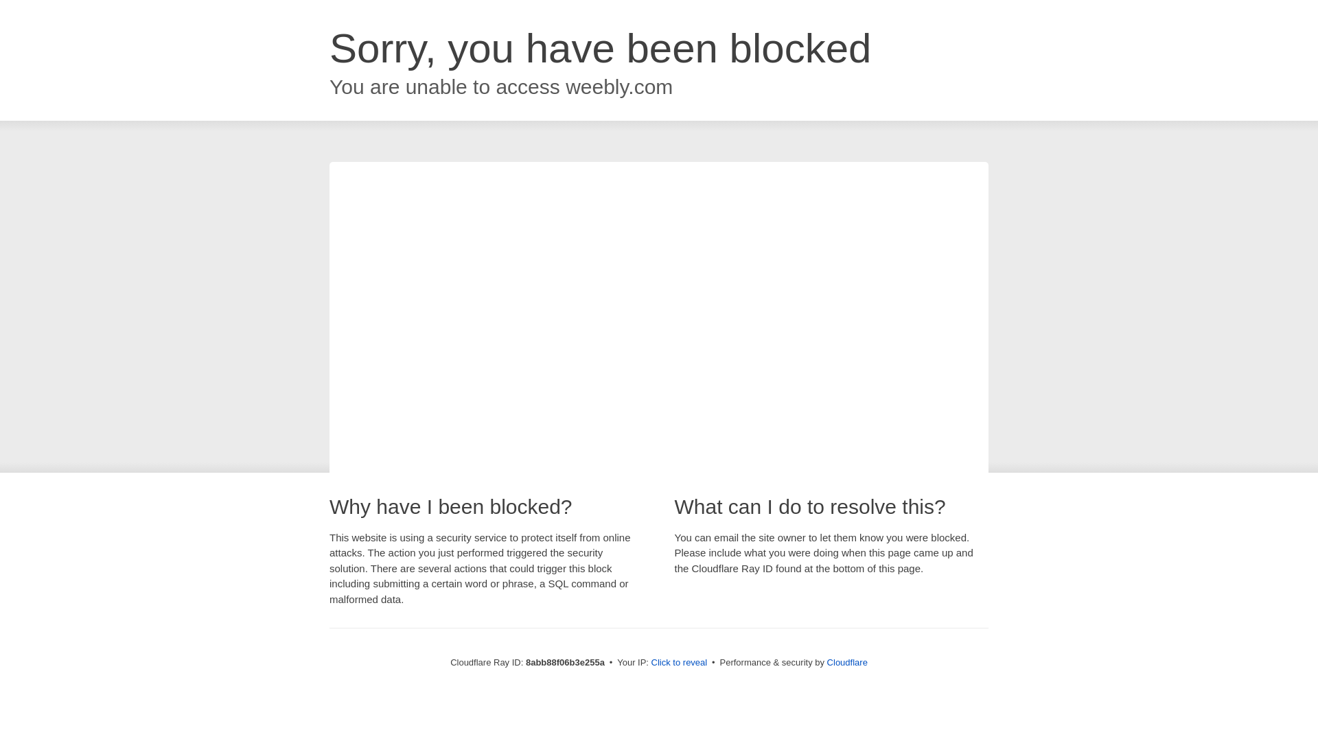 This screenshot has width=1318, height=741. Describe the element at coordinates (847, 662) in the screenshot. I see `Cloudflare` at that location.